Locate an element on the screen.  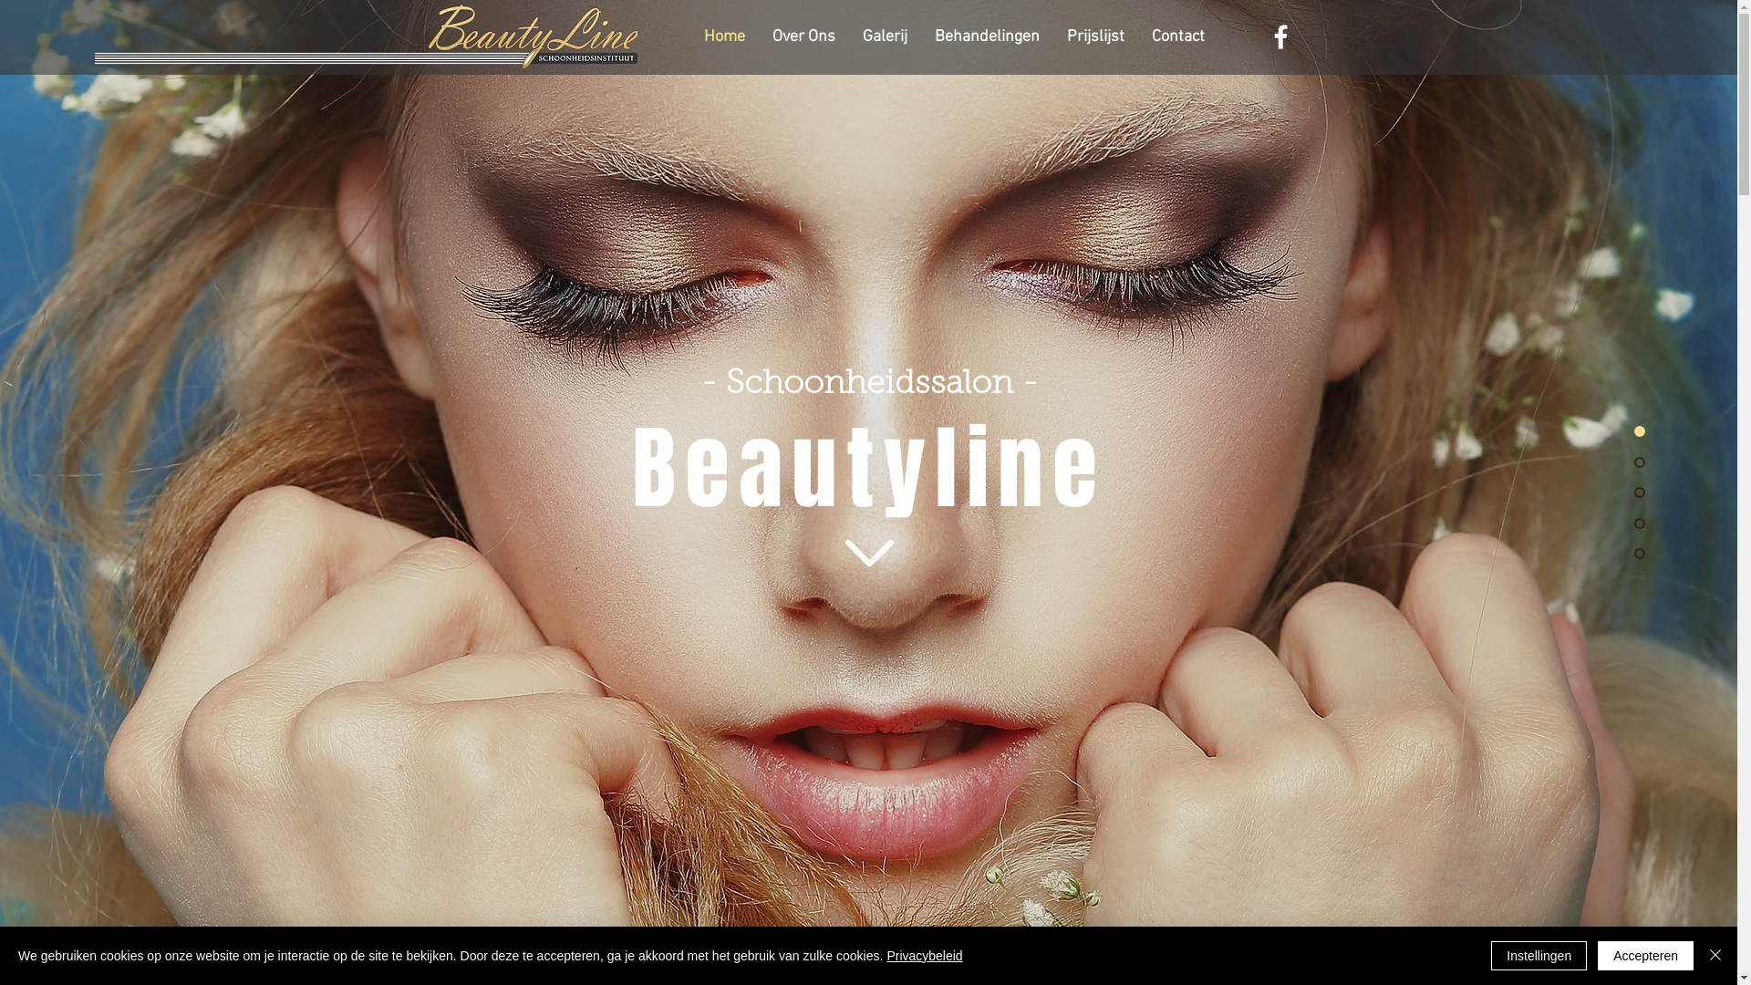
Instellingen is located at coordinates (1539, 956).